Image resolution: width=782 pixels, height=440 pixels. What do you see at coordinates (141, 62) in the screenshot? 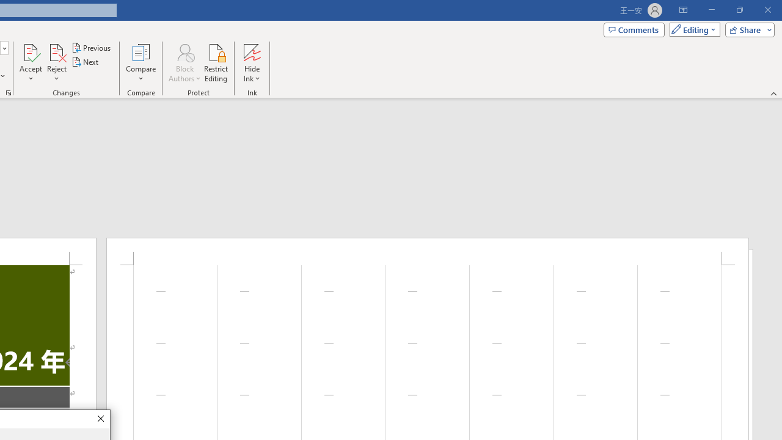
I see `Compare` at bounding box center [141, 62].